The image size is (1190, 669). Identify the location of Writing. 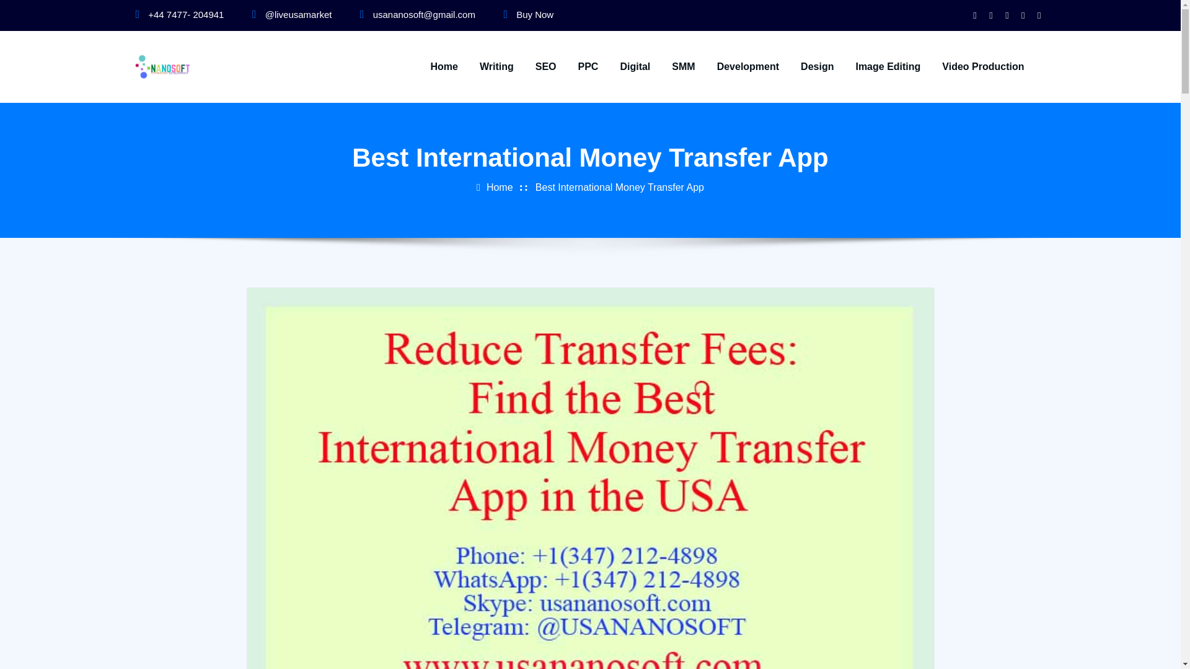
(496, 67).